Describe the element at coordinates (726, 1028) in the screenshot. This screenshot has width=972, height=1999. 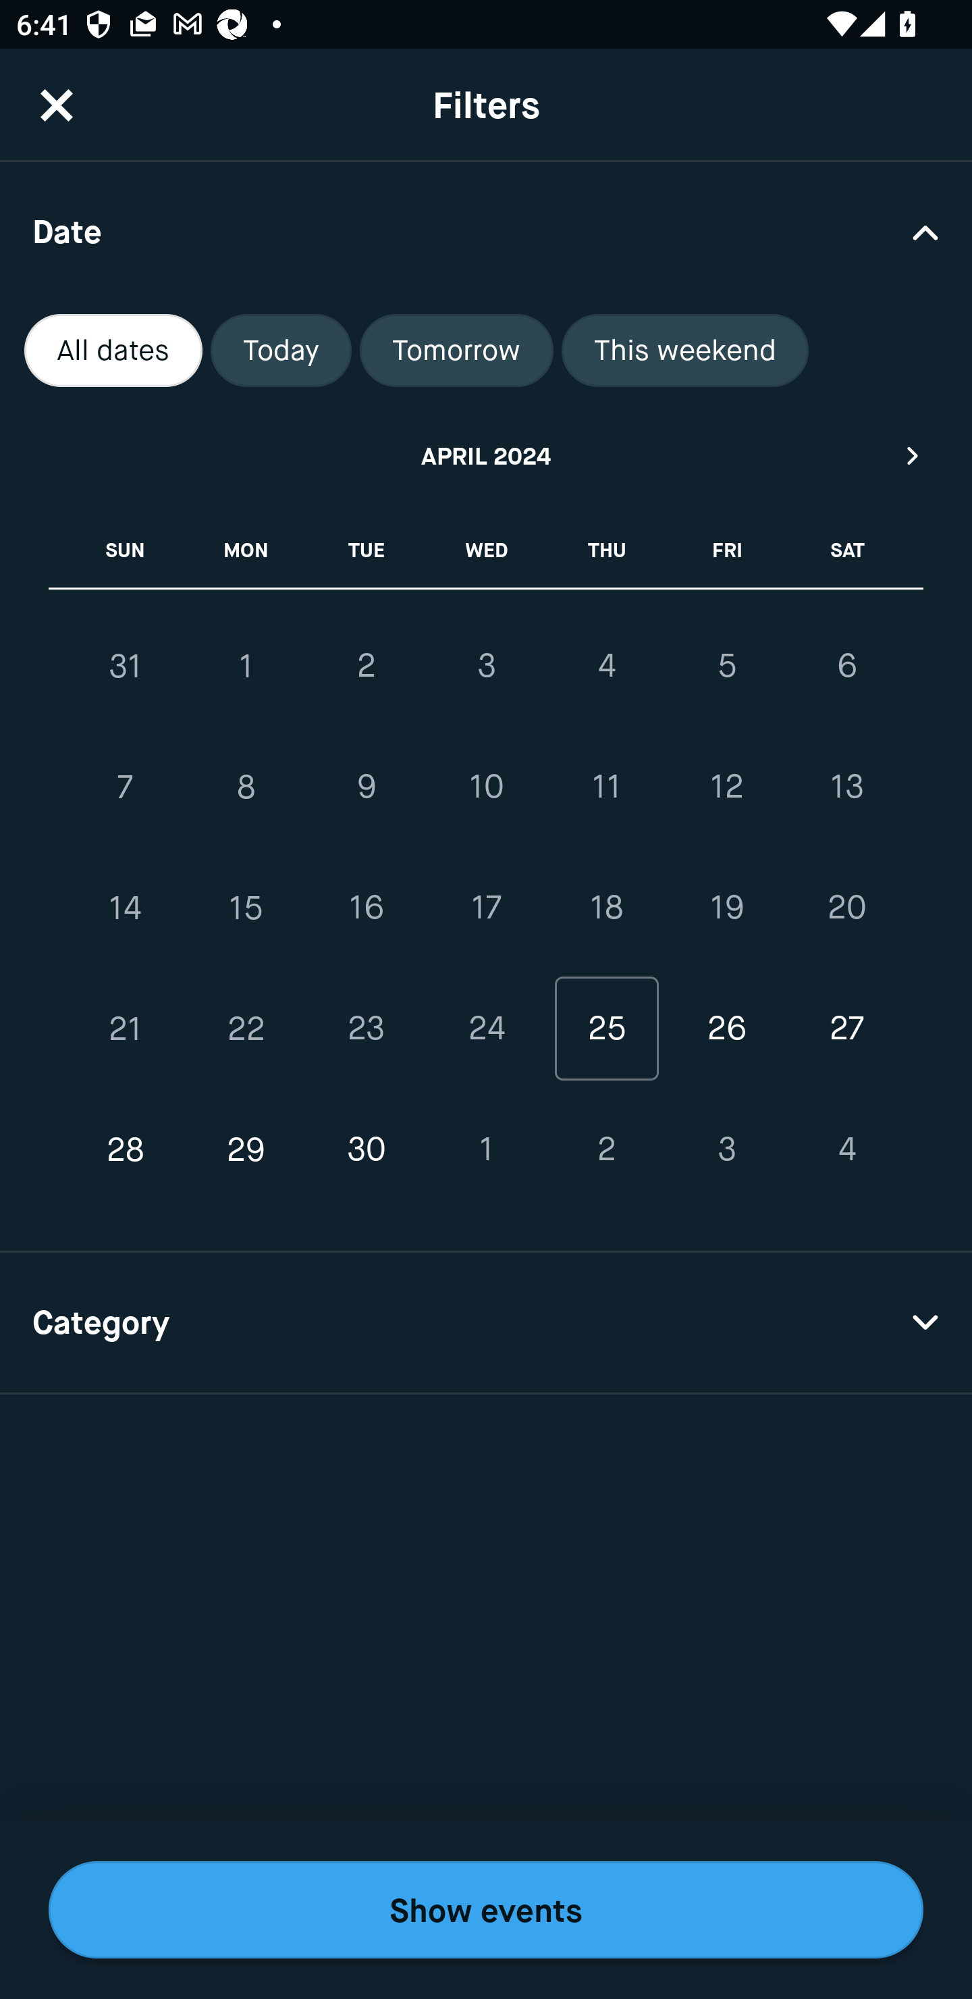
I see `26` at that location.